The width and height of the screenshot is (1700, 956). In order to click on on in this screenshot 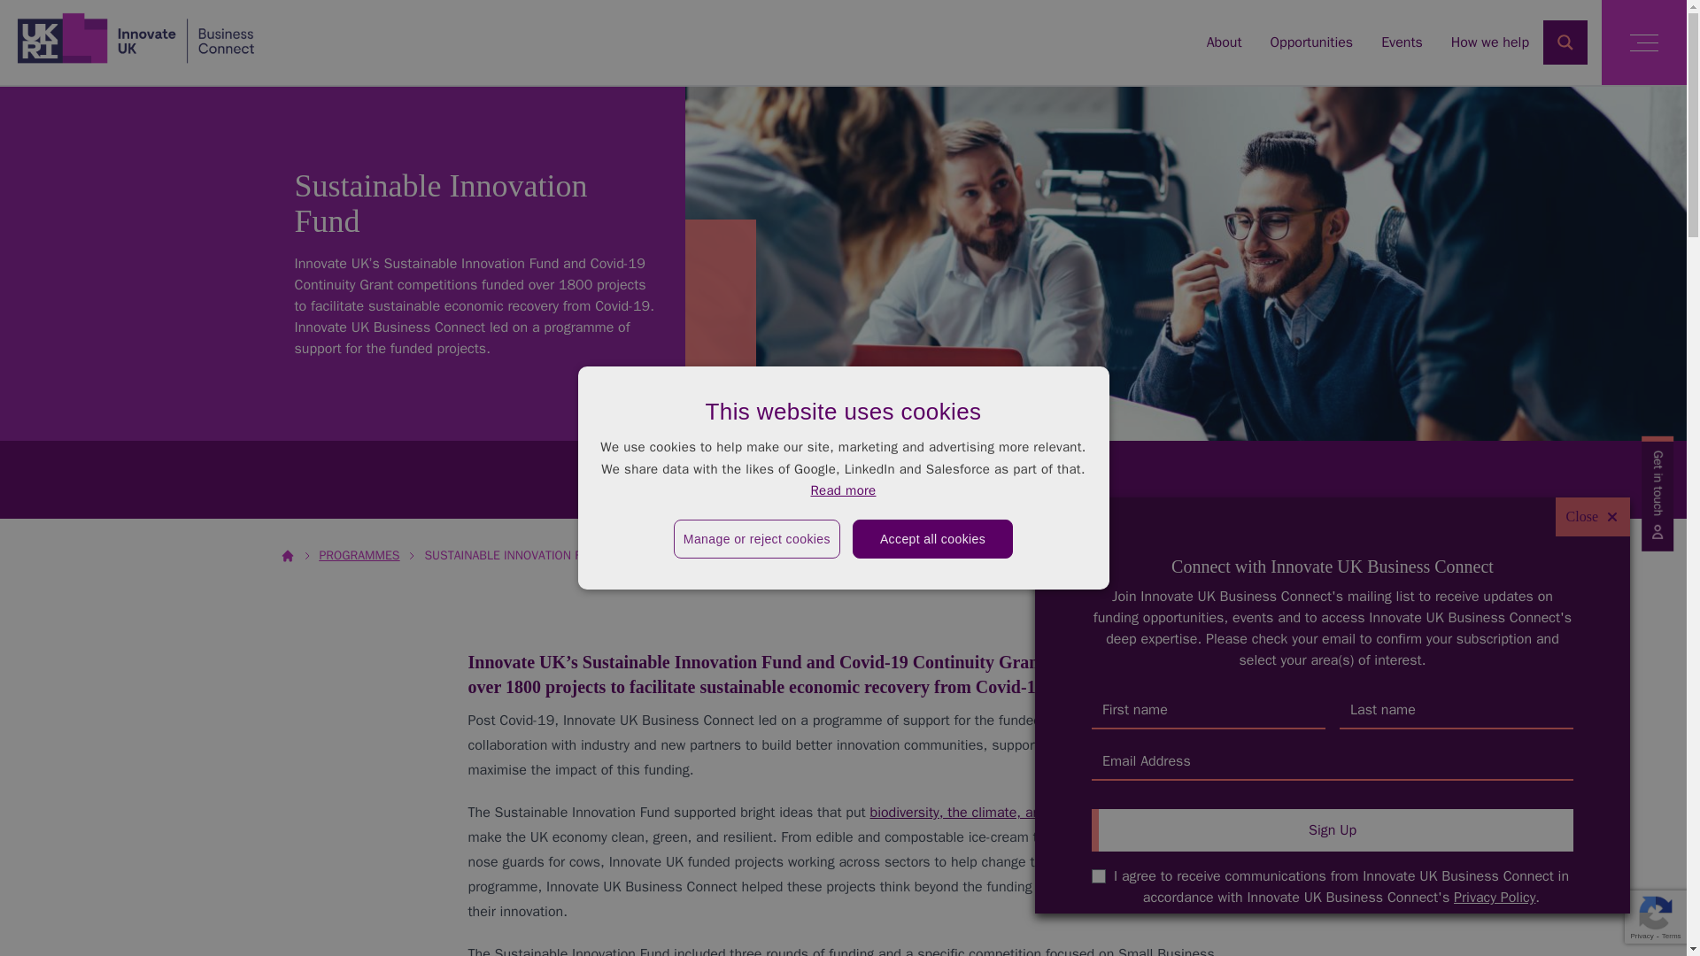, I will do `click(1098, 875)`.